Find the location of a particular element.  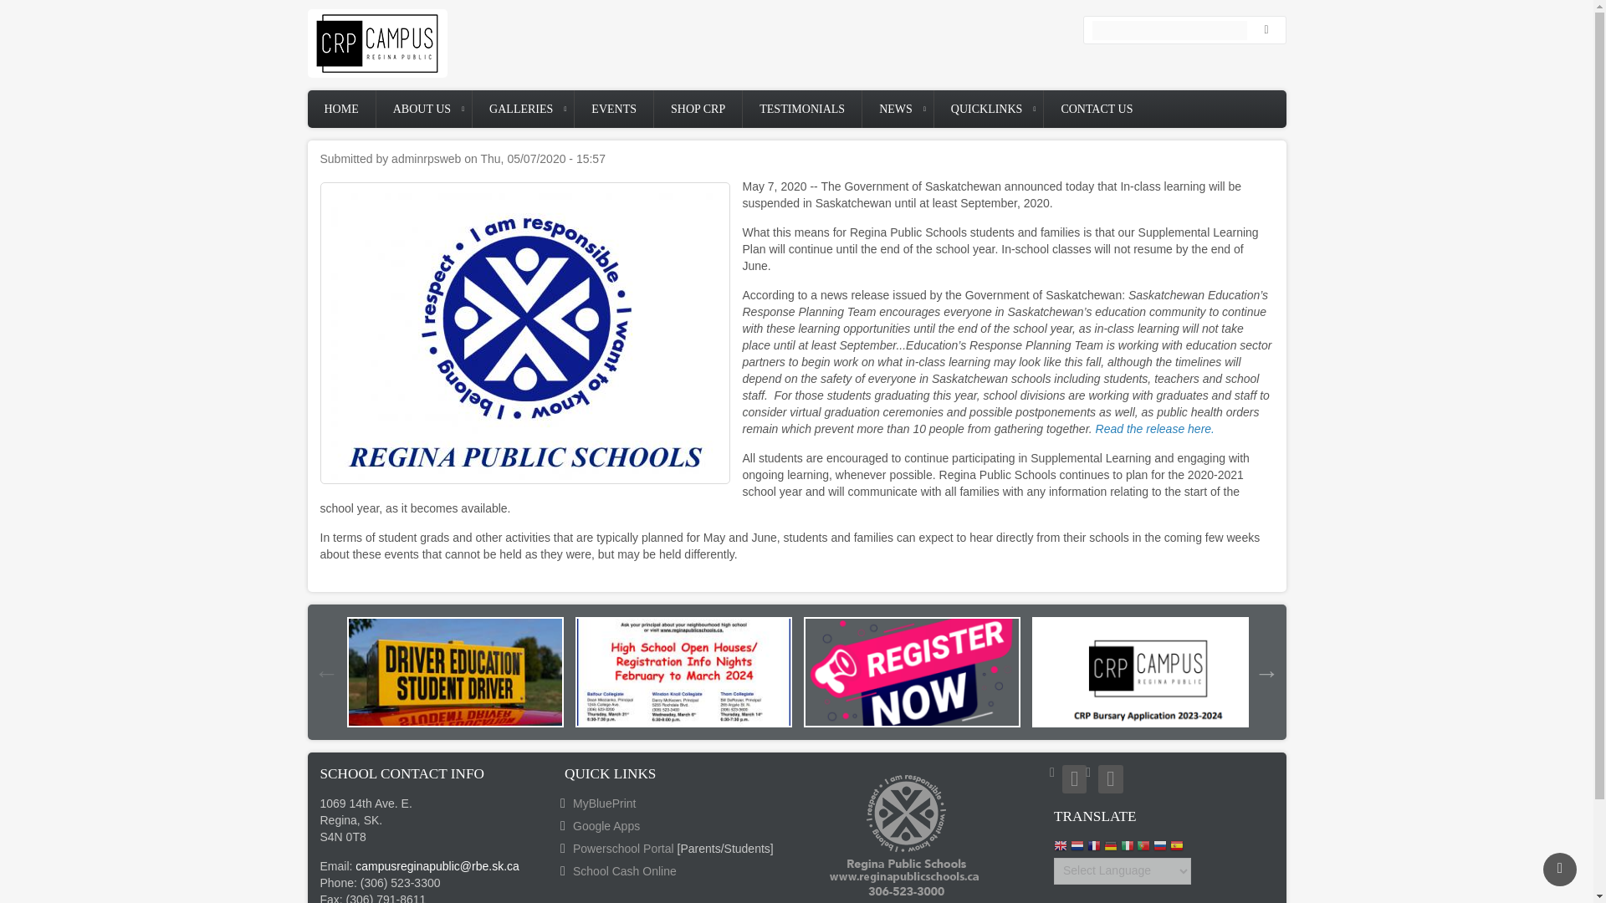

GALLERIES is located at coordinates (522, 109).